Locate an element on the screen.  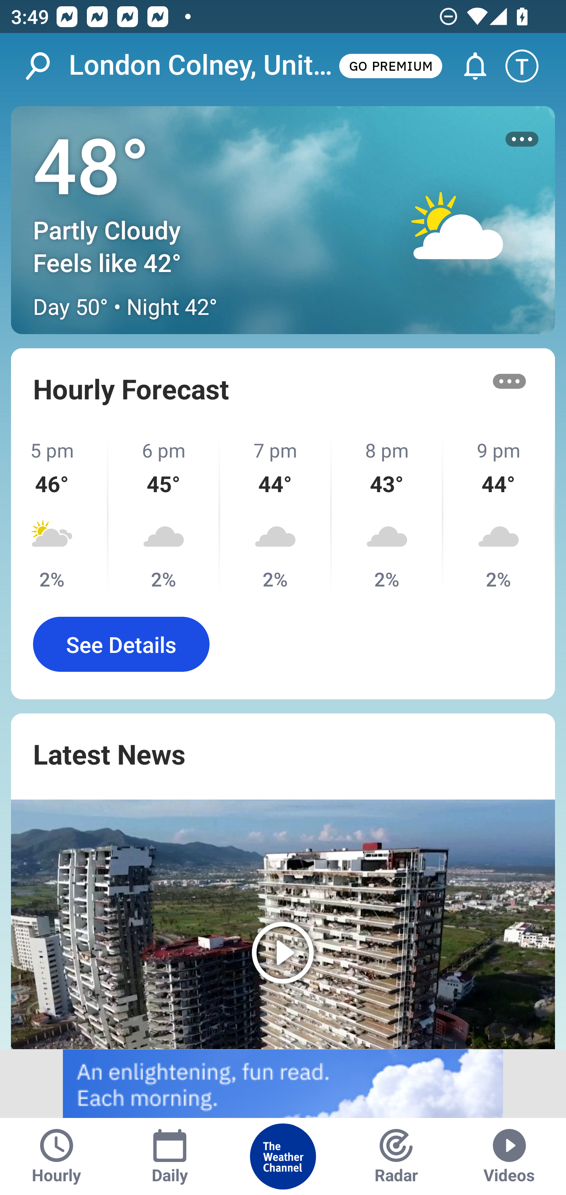
7 pm 44° 2% is located at coordinates (276, 514).